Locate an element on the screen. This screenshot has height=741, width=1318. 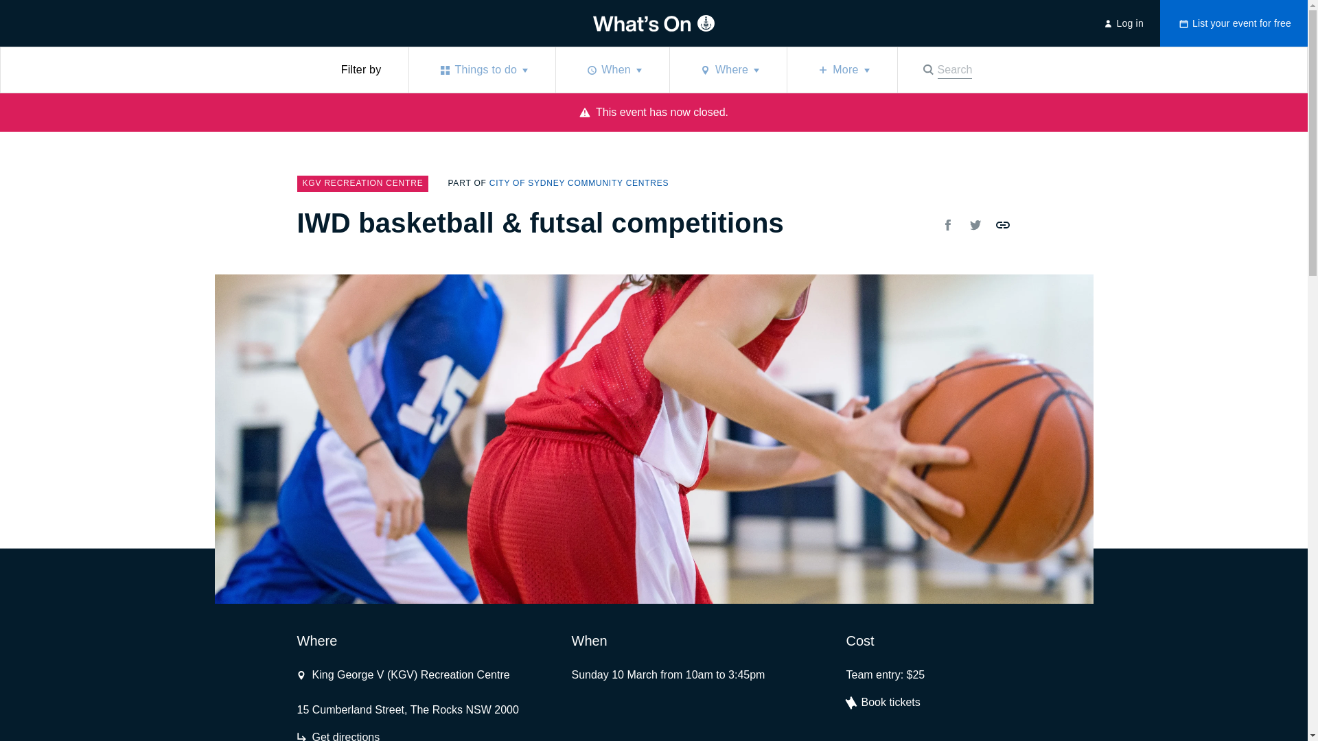
Log in is located at coordinates (1002, 225).